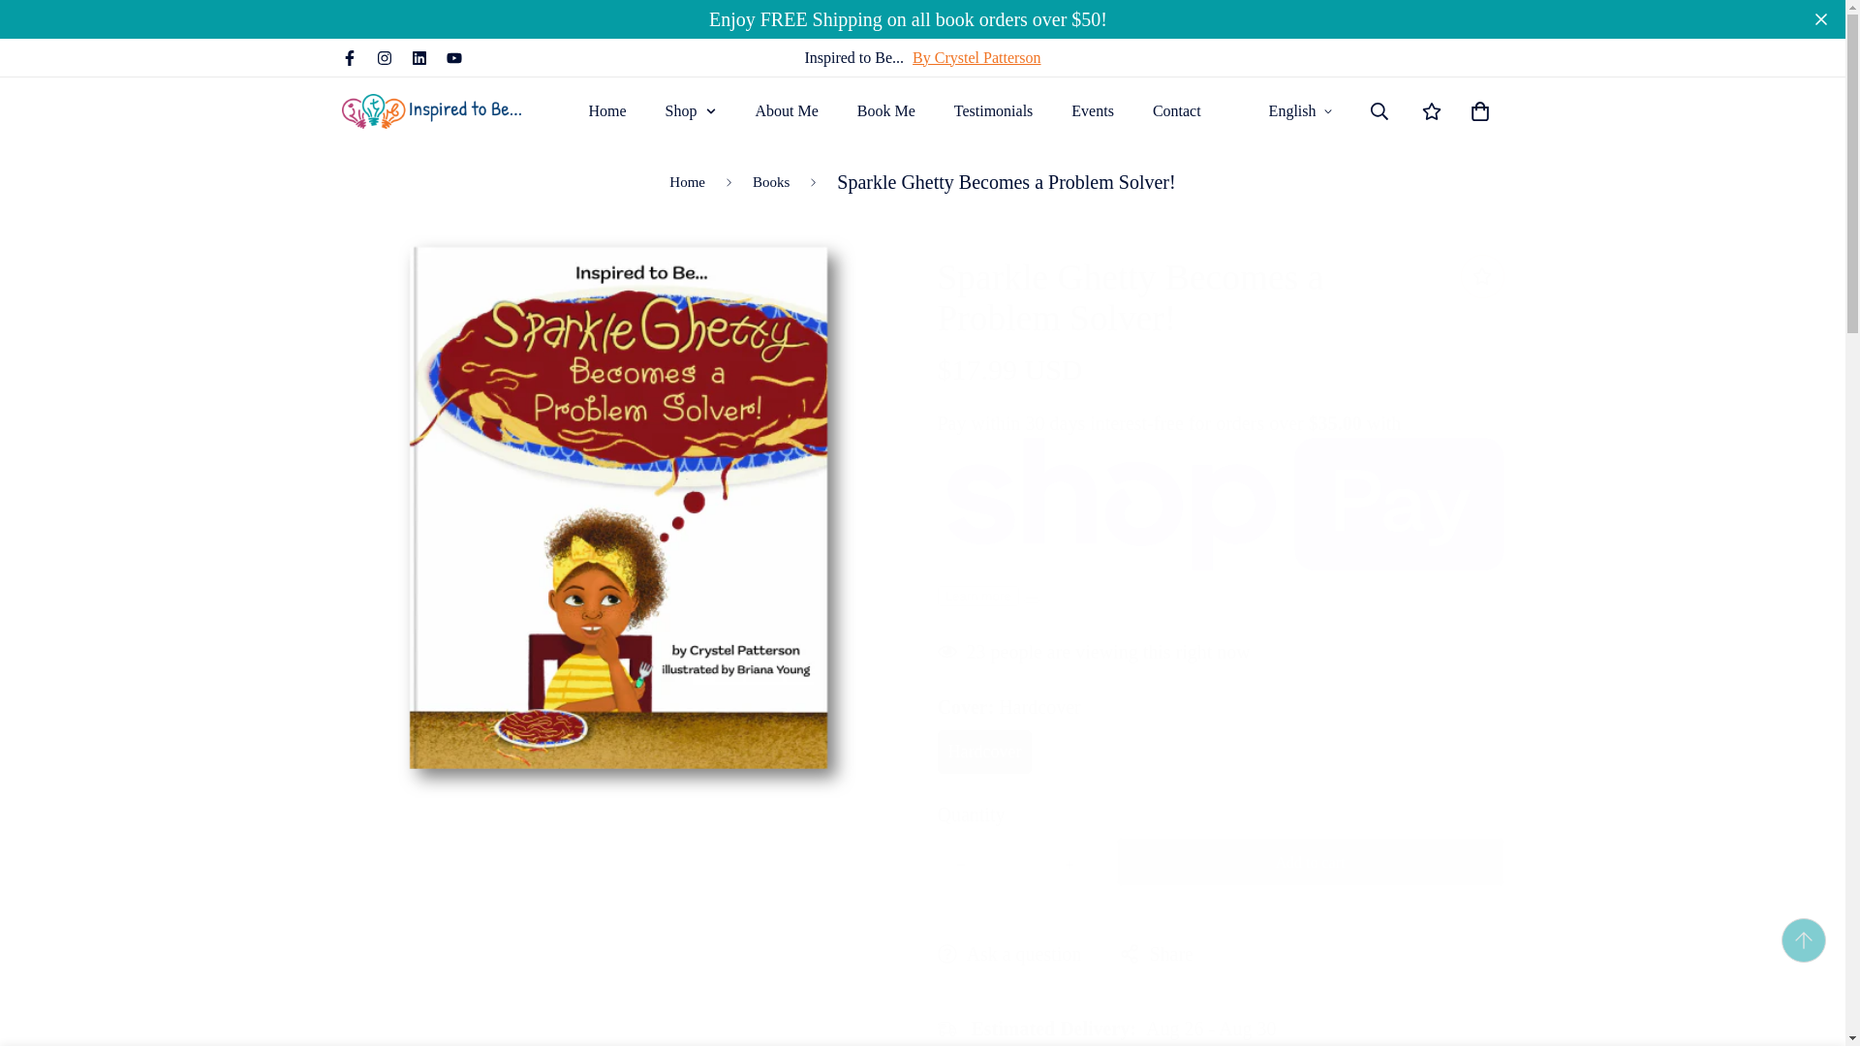  I want to click on Inspired to Be..., so click(786, 110).